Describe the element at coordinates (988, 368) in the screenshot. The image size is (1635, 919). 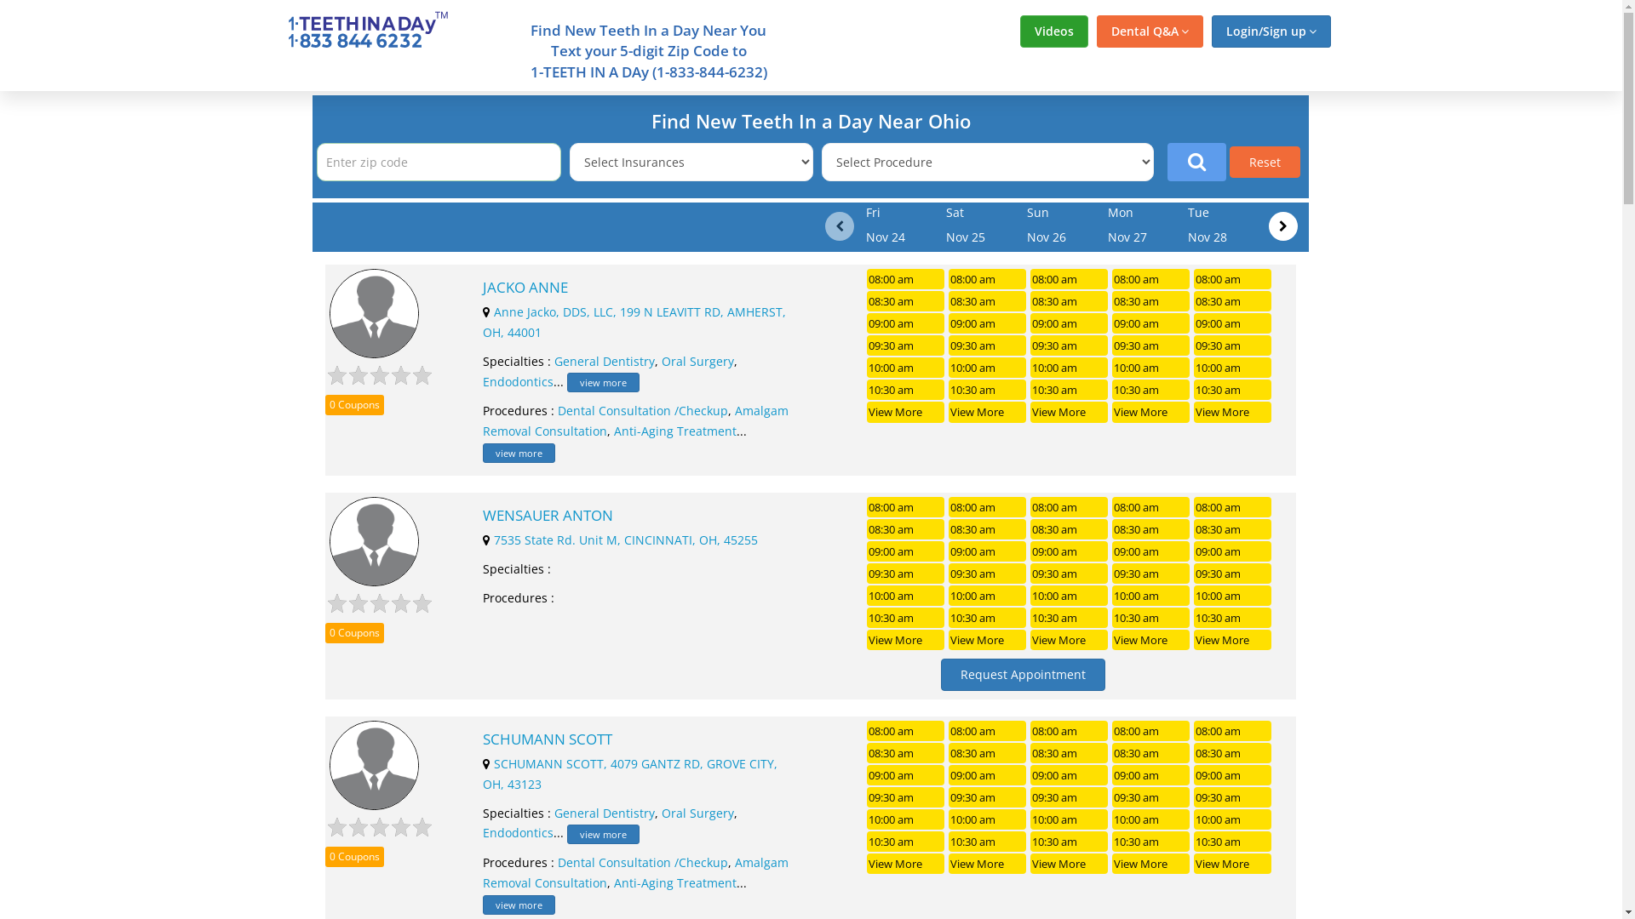
I see `10:00 am` at that location.